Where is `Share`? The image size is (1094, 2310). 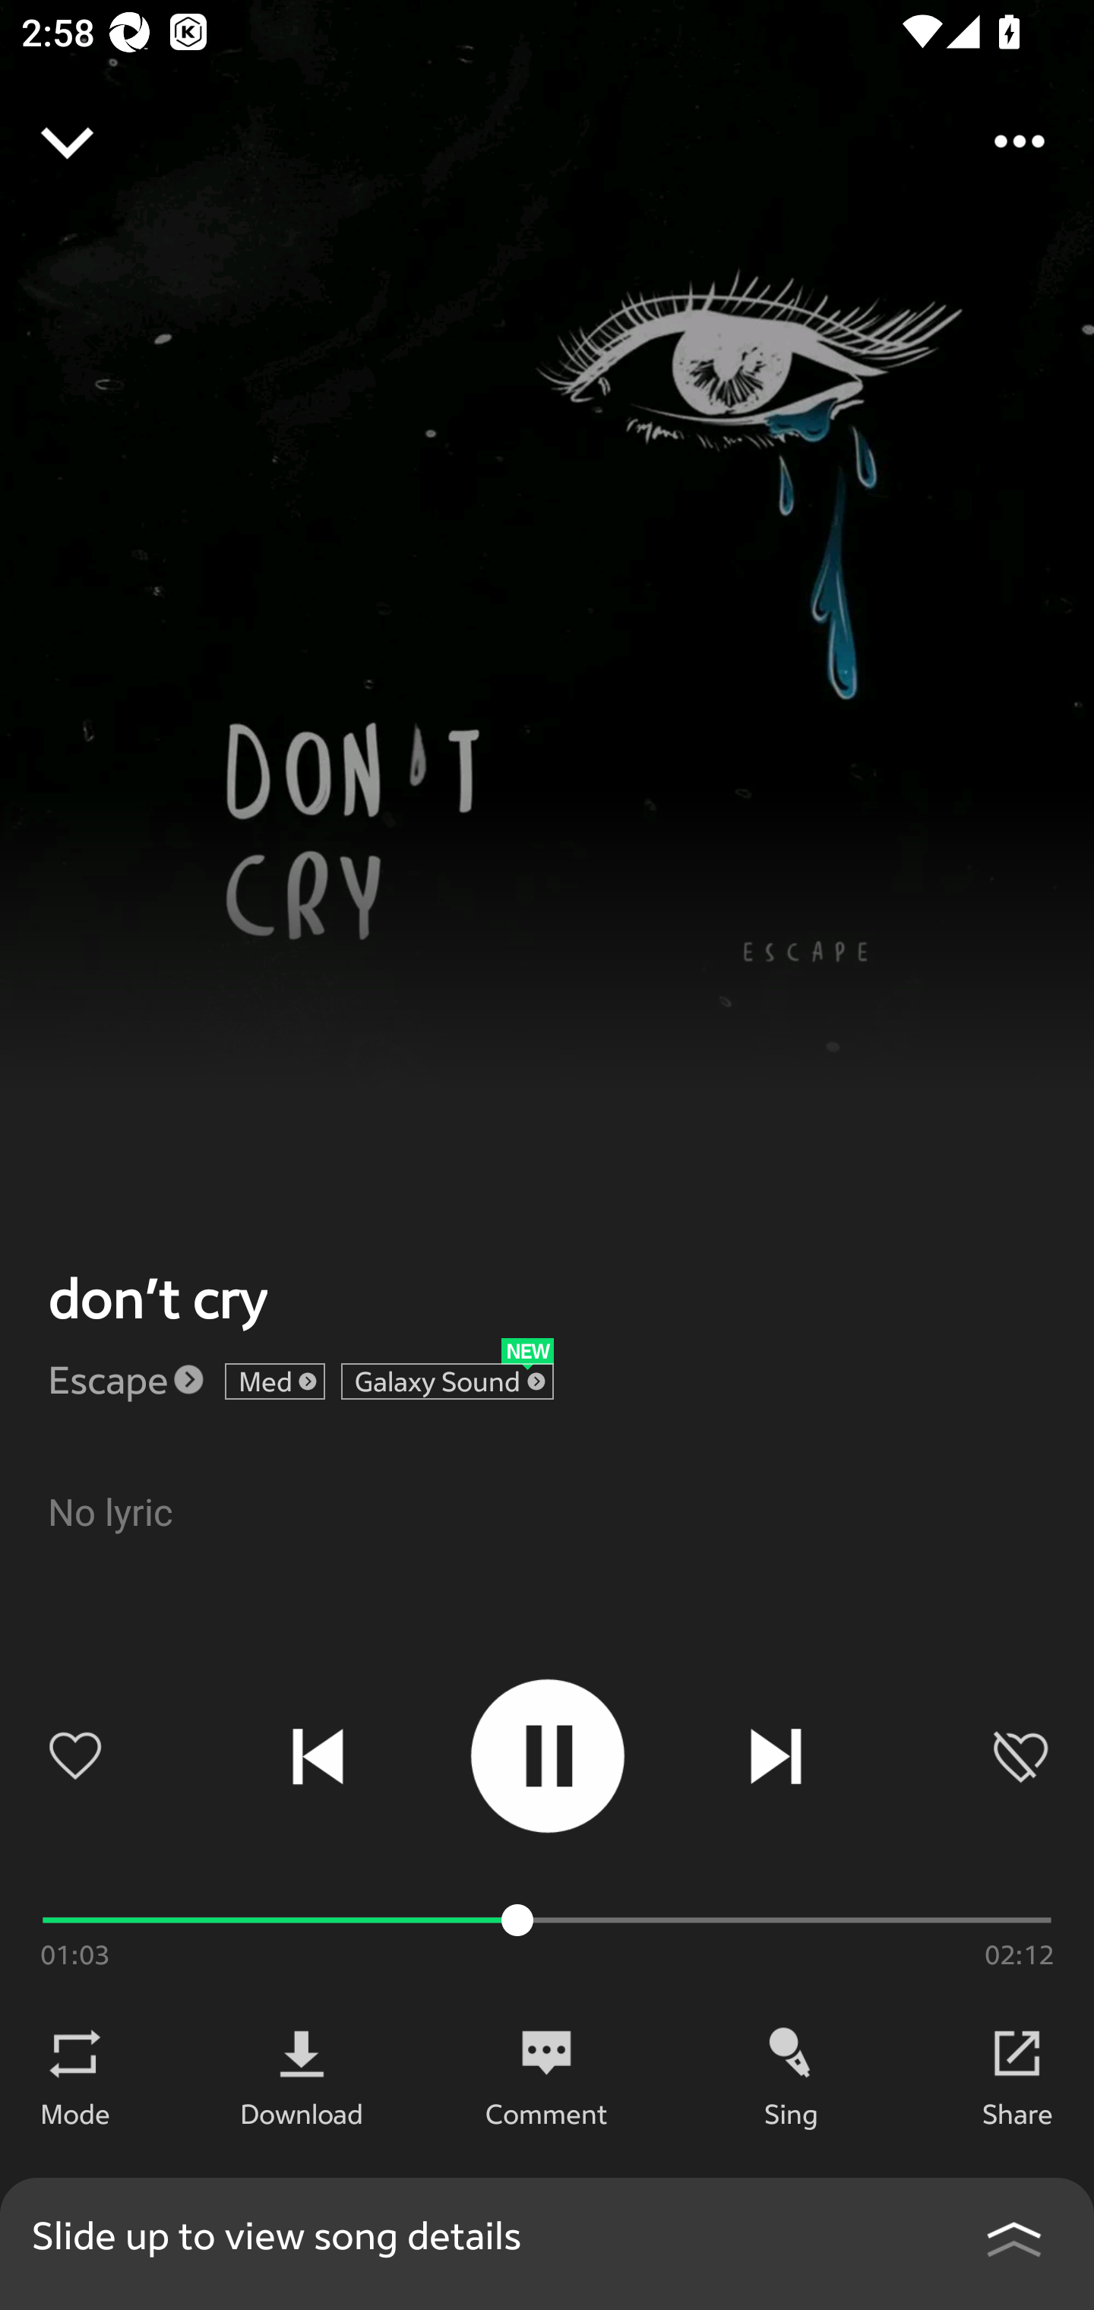 Share is located at coordinates (1018, 2113).